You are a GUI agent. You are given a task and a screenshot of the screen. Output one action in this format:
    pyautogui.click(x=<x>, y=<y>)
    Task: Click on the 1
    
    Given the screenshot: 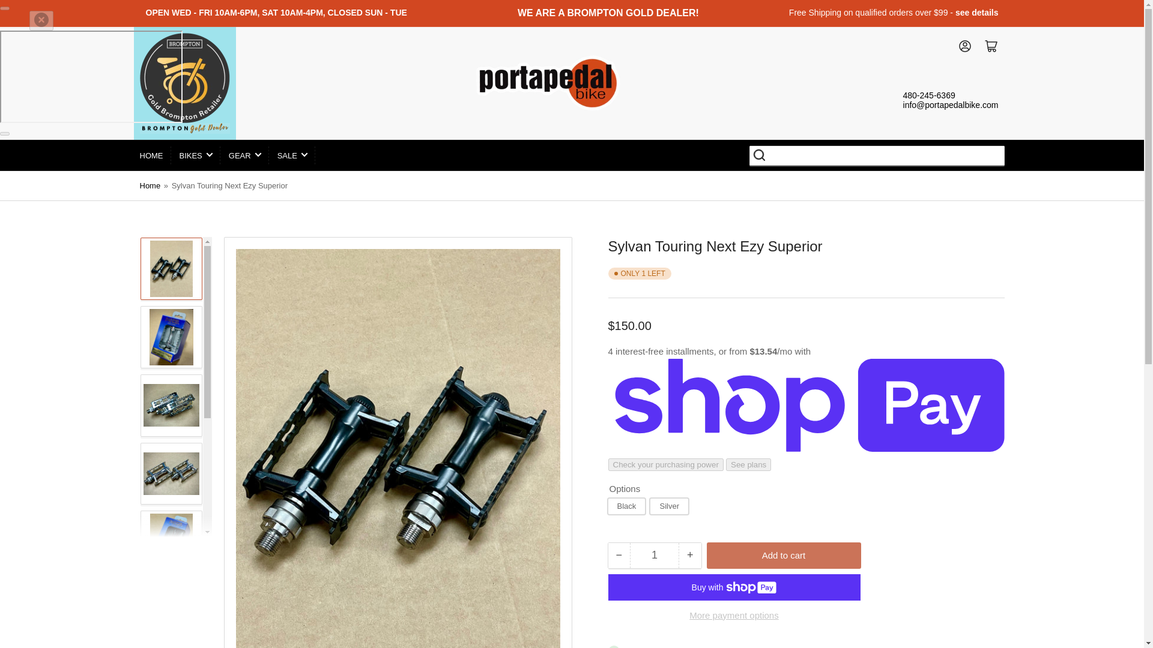 What is the action you would take?
    pyautogui.click(x=654, y=556)
    